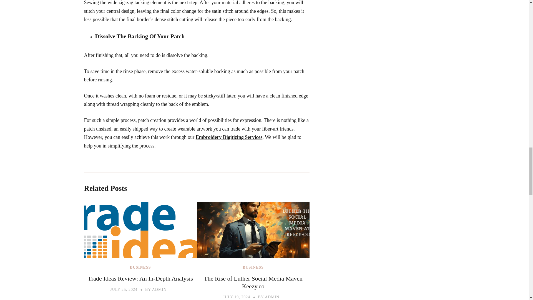 Image resolution: width=533 pixels, height=300 pixels. Describe the element at coordinates (140, 267) in the screenshot. I see `BUSINESS` at that location.